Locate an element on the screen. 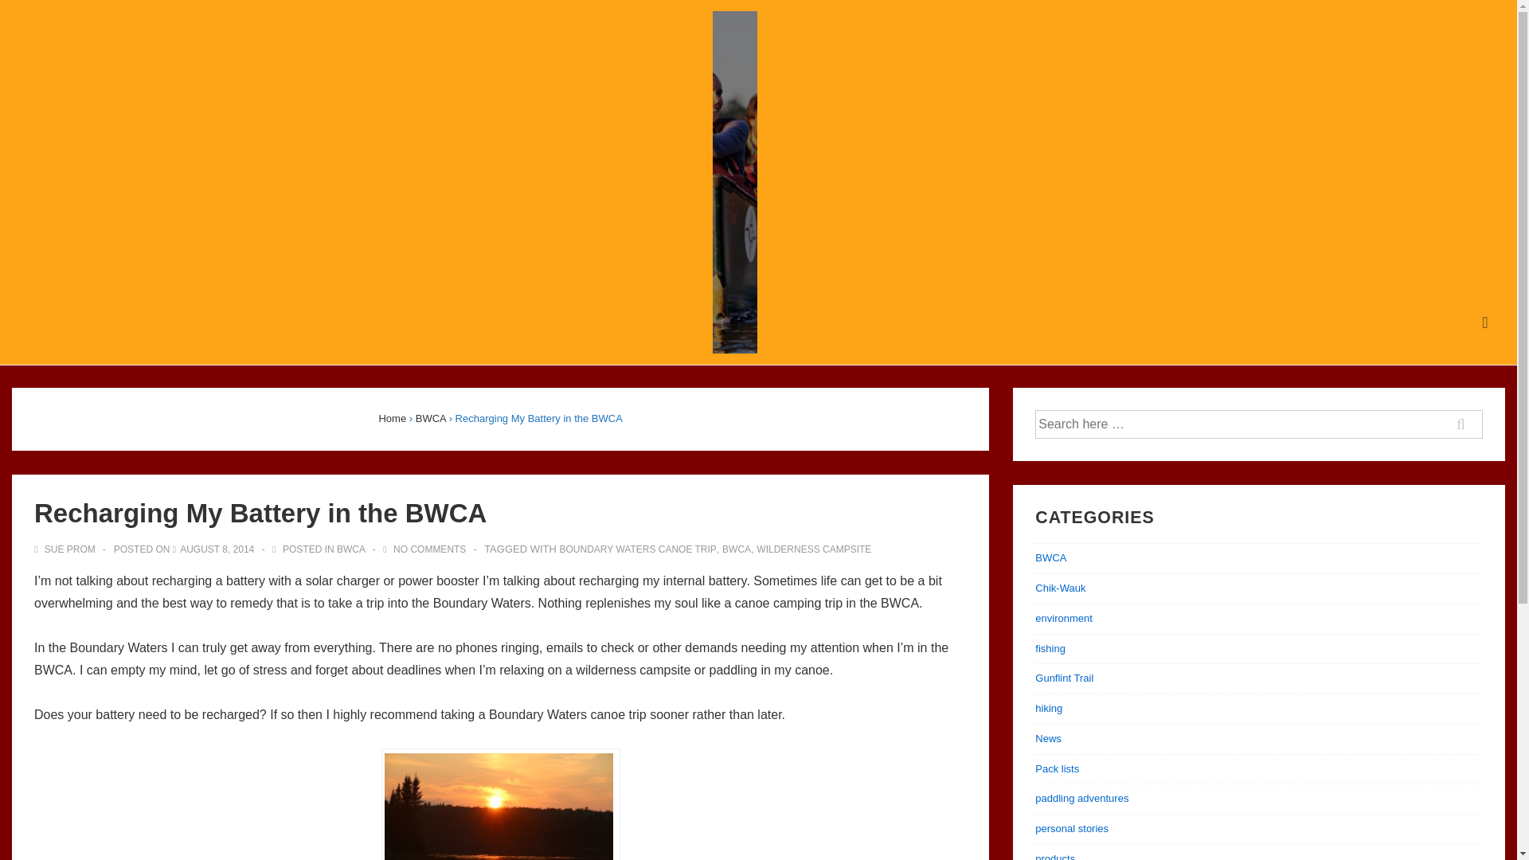  Pack lists is located at coordinates (1057, 768).